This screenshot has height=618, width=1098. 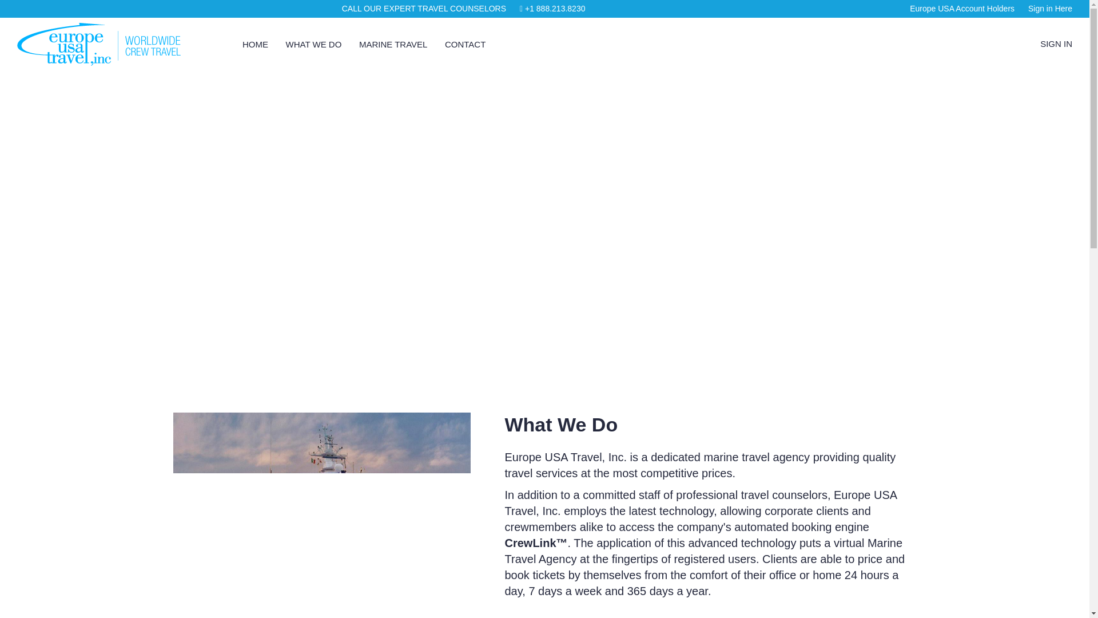 What do you see at coordinates (1056, 43) in the screenshot?
I see `SIGN IN` at bounding box center [1056, 43].